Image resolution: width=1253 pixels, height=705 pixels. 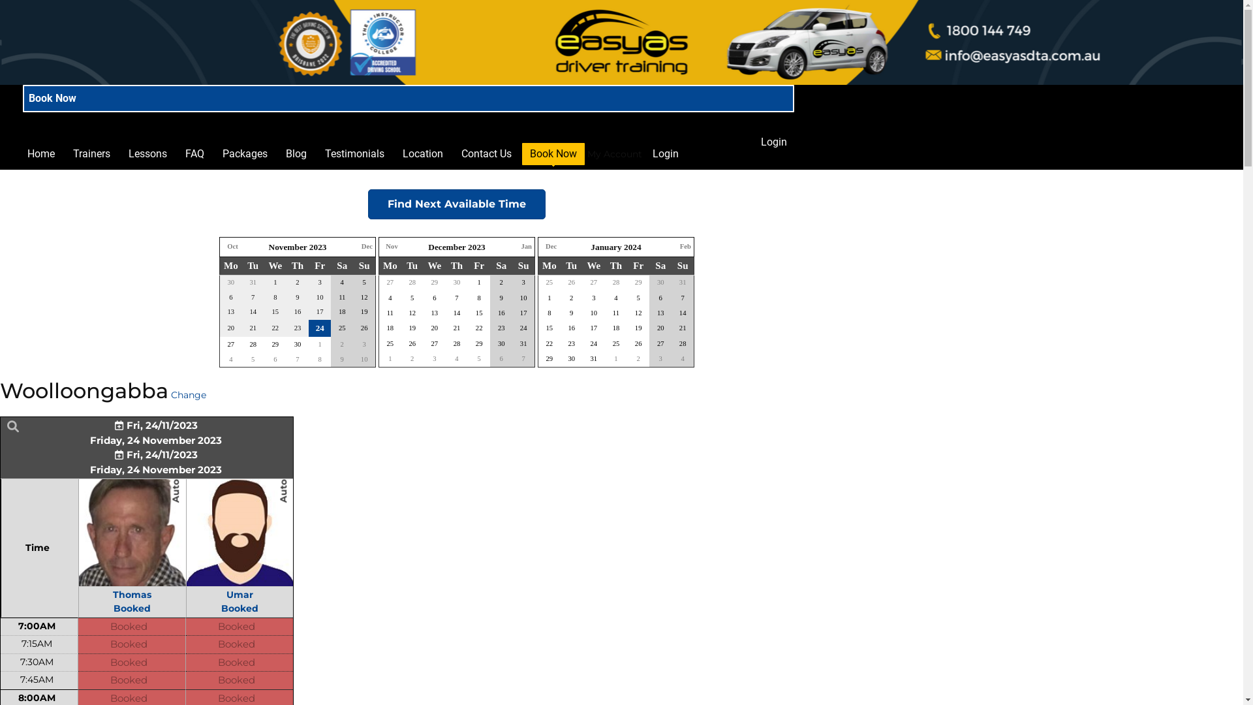 I want to click on 12, so click(x=638, y=313).